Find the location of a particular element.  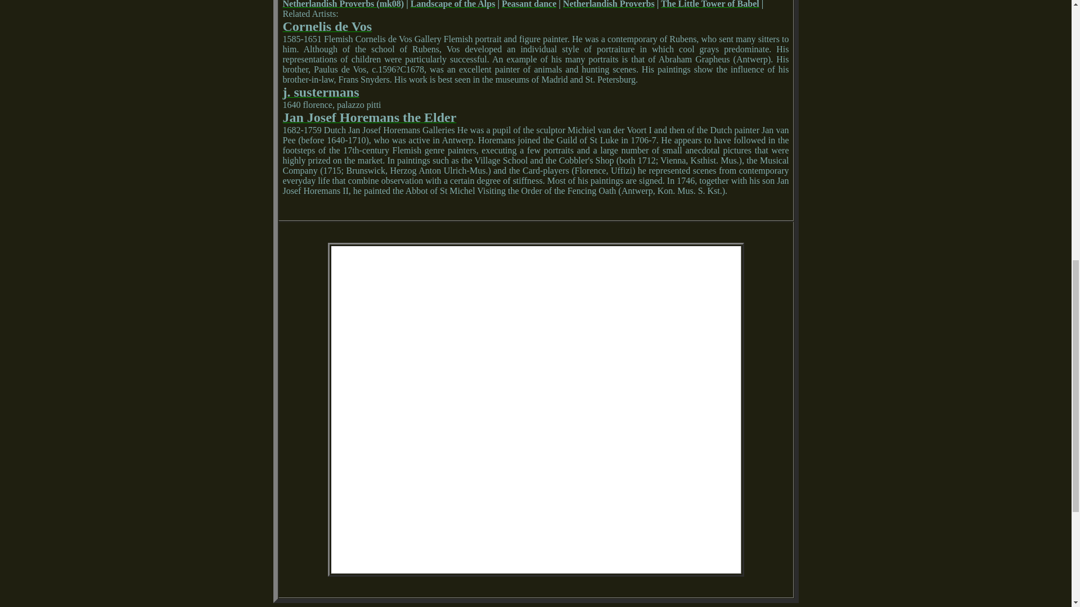

The Little Tower of Babel is located at coordinates (710, 4).